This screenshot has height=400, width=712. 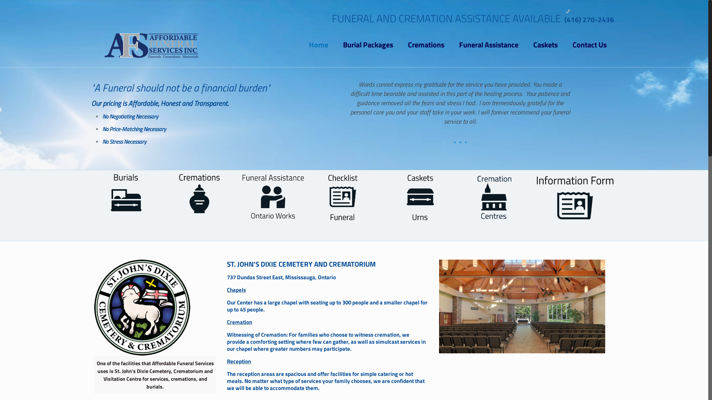 I want to click on (416) 270-2436, so click(x=589, y=23).